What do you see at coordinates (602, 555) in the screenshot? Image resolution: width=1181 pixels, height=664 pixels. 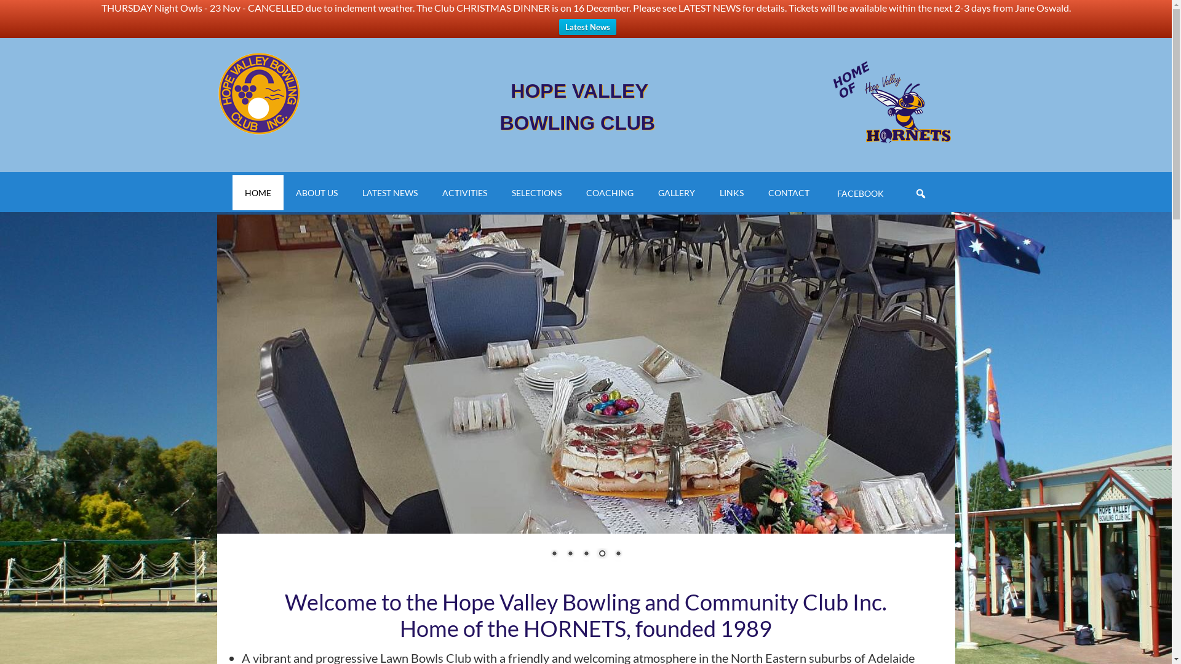 I see `4` at bounding box center [602, 555].